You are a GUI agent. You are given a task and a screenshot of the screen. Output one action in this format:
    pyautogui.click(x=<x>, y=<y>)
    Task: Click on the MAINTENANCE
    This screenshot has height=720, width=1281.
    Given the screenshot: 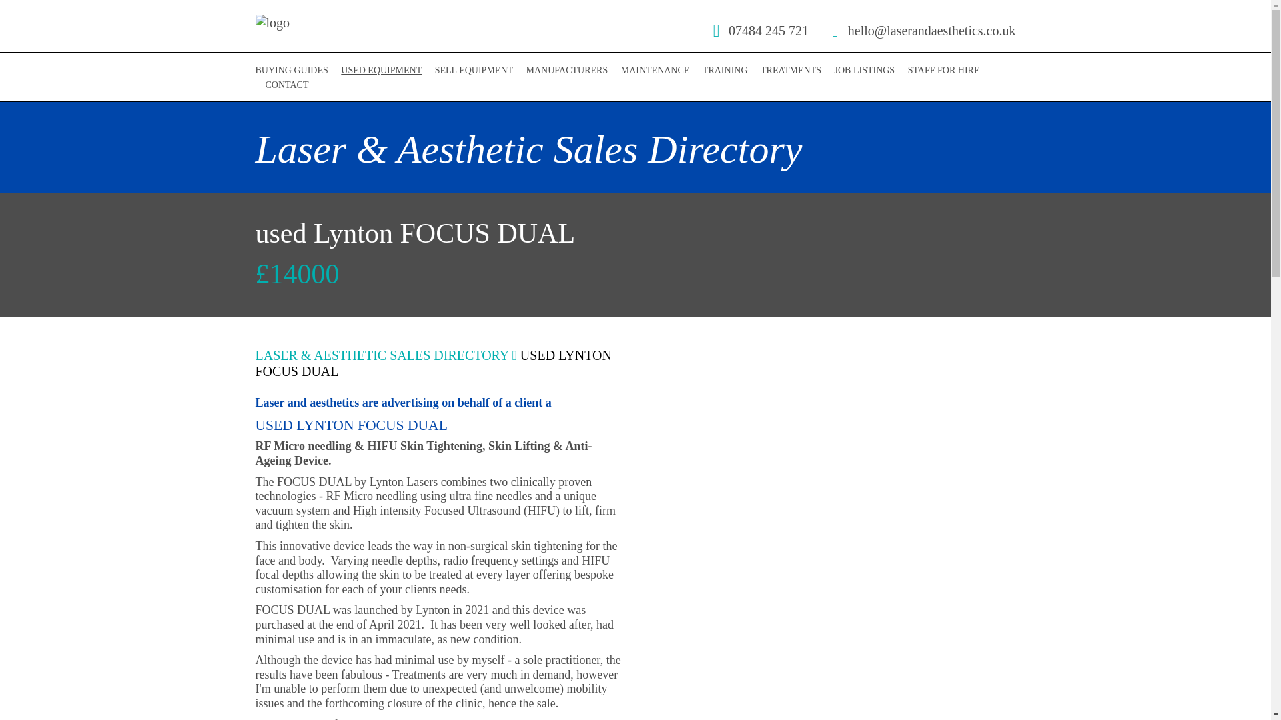 What is the action you would take?
    pyautogui.click(x=655, y=71)
    